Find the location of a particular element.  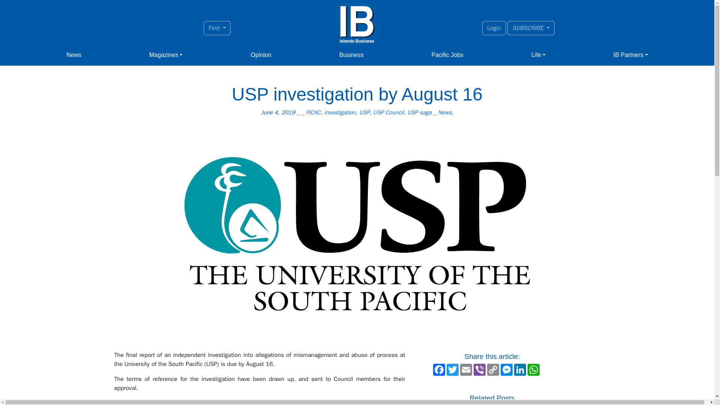

News is located at coordinates (73, 55).